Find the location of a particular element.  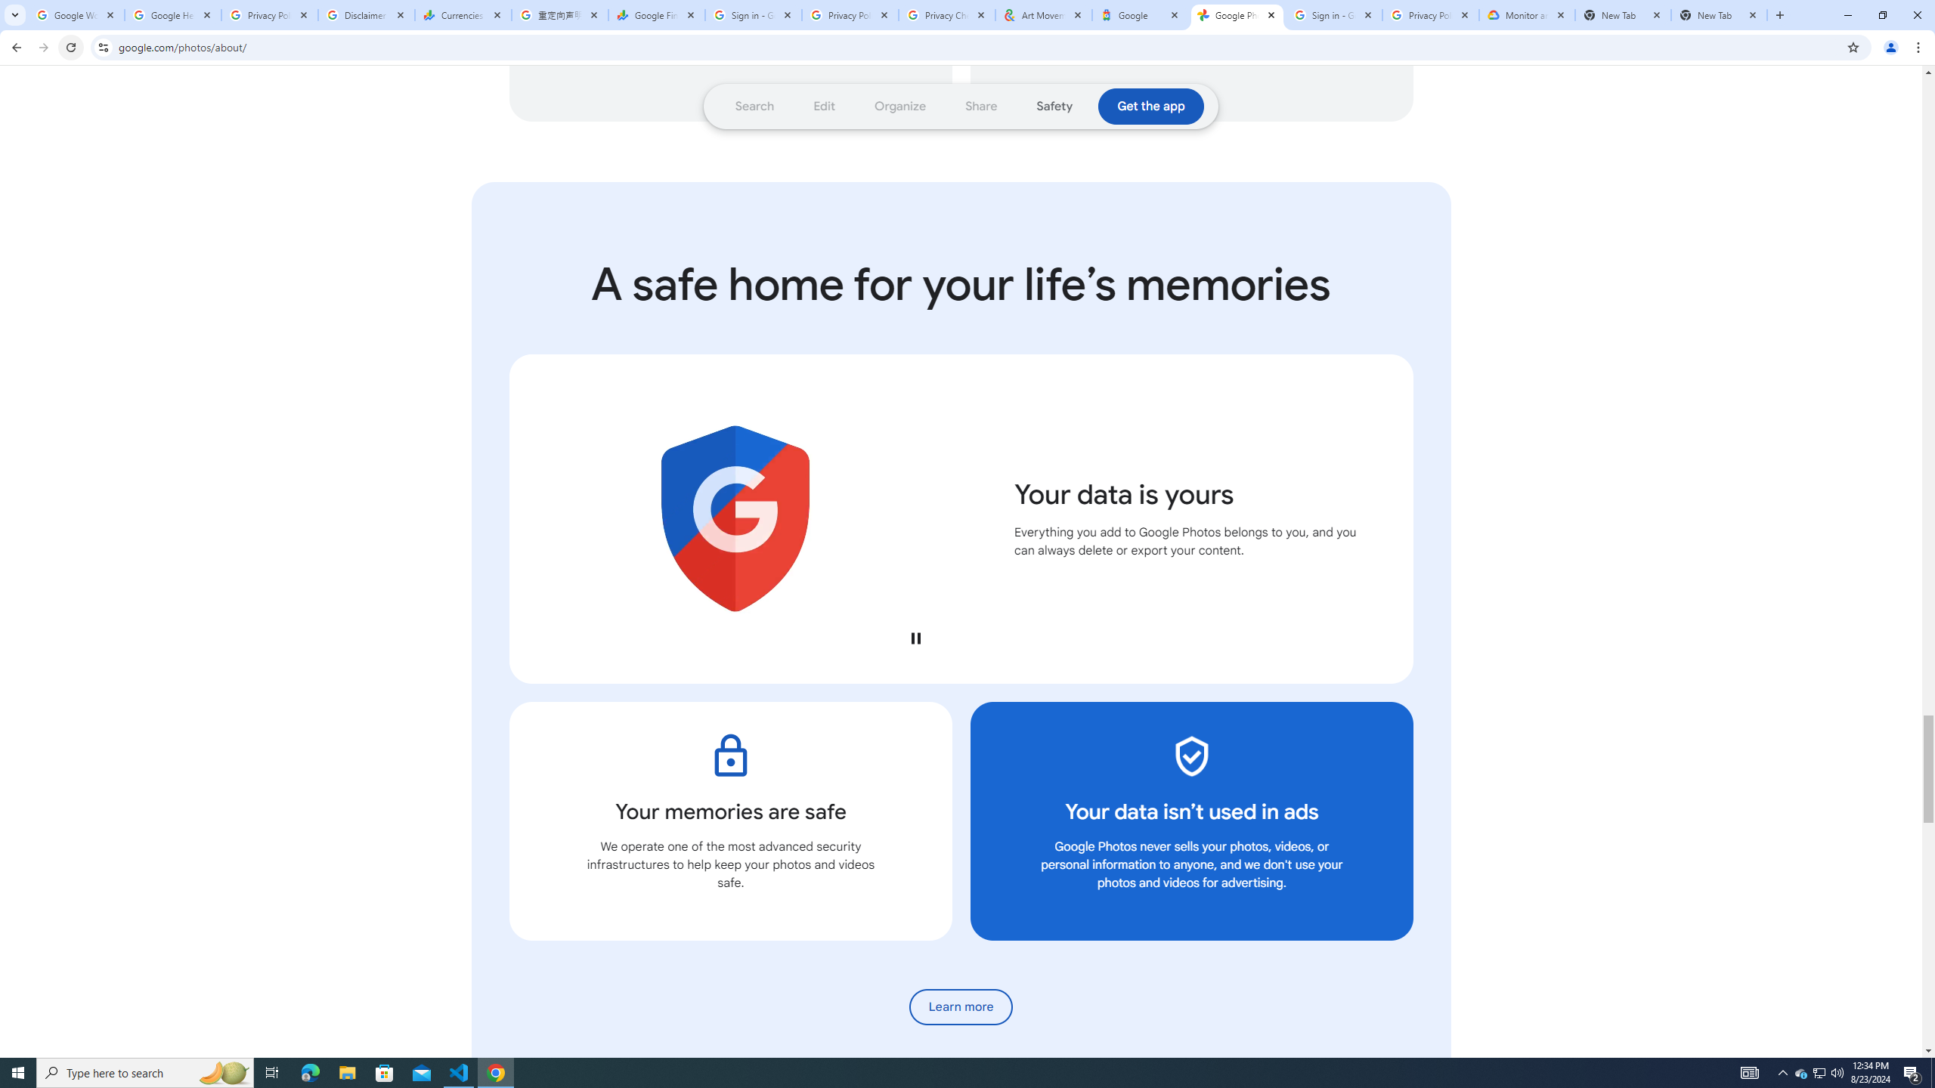

Go to section: Organize is located at coordinates (901, 106).